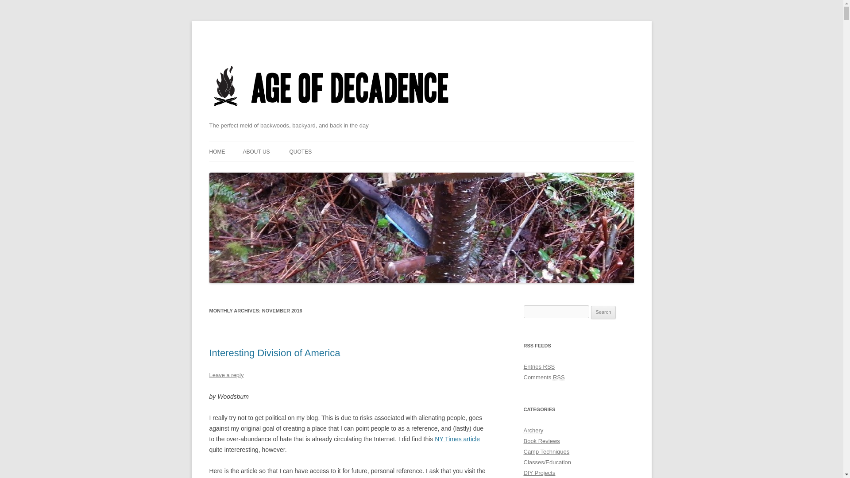 This screenshot has height=478, width=850. What do you see at coordinates (300, 151) in the screenshot?
I see `QUOTES` at bounding box center [300, 151].